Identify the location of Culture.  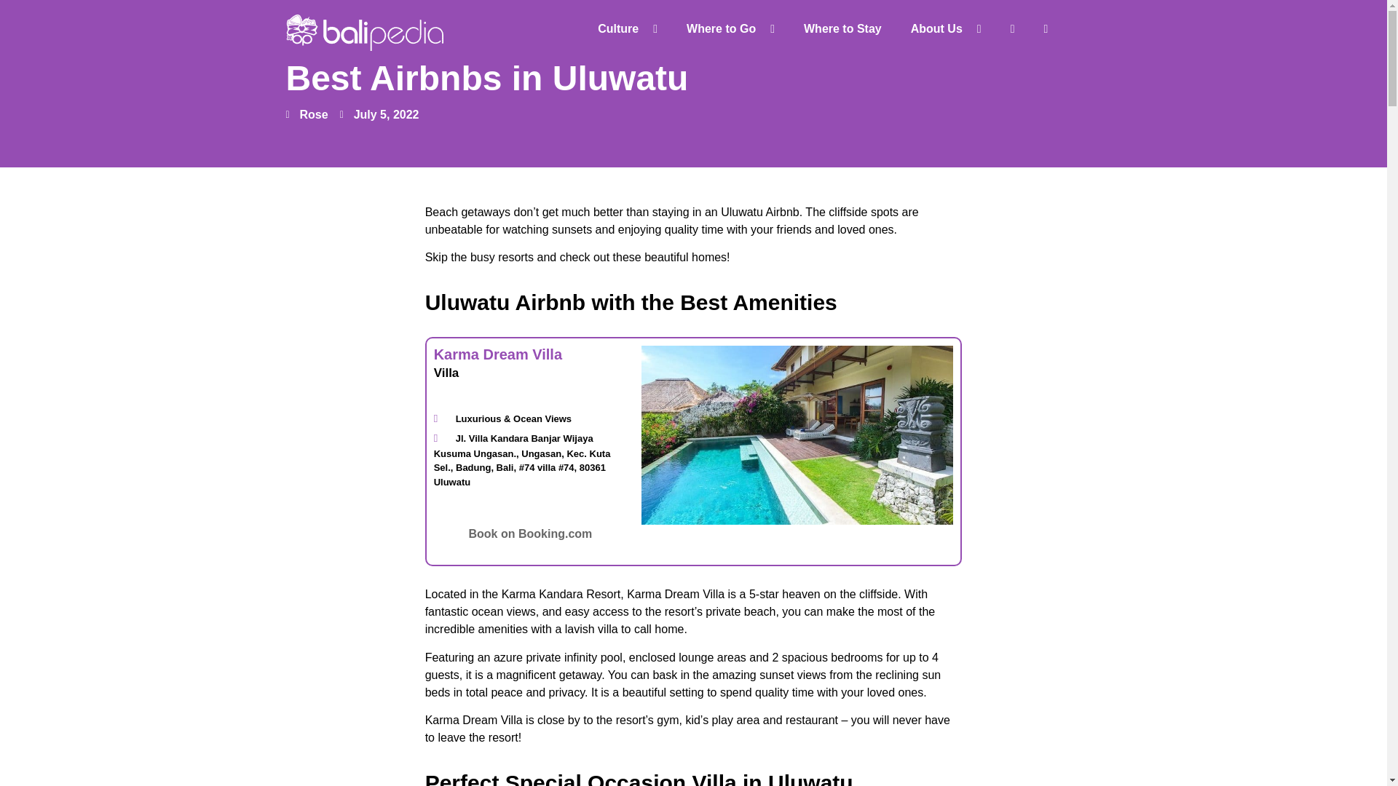
(628, 29).